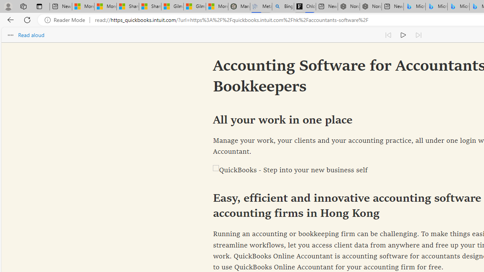 This screenshot has width=484, height=272. What do you see at coordinates (283, 7) in the screenshot?
I see `Bing Real Estate - Home sales and rental listings` at bounding box center [283, 7].